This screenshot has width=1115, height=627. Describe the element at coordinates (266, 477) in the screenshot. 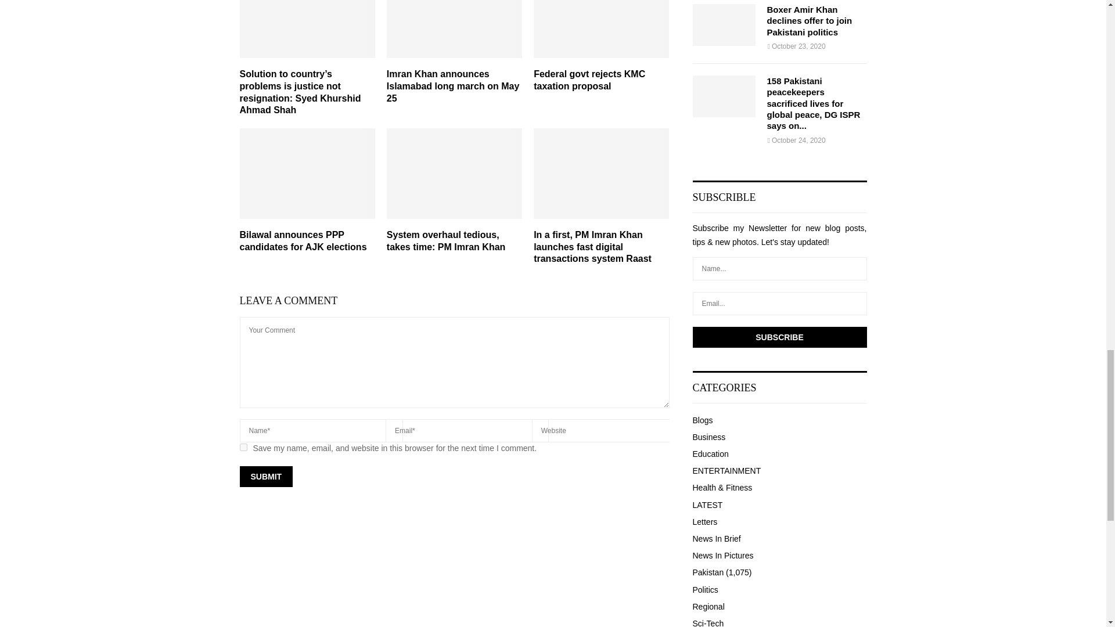

I see `Submit` at that location.